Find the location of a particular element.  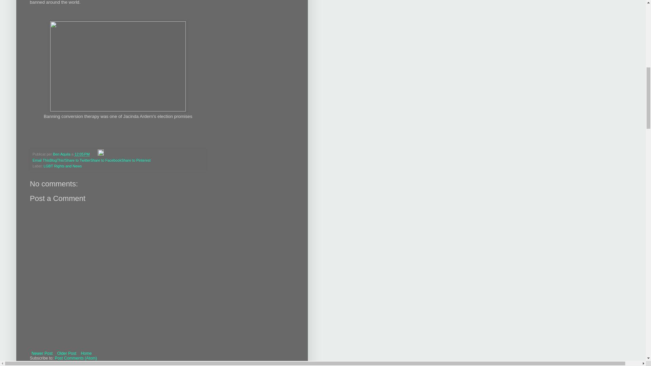

BlogThis! is located at coordinates (57, 160).